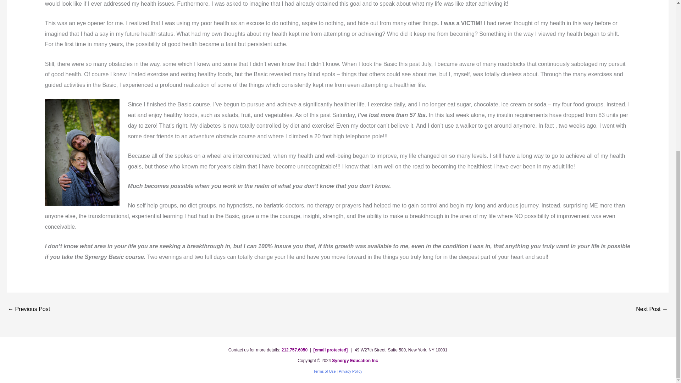 The image size is (681, 383). Describe the element at coordinates (28, 309) in the screenshot. I see `Working toward peace in the Middle East` at that location.